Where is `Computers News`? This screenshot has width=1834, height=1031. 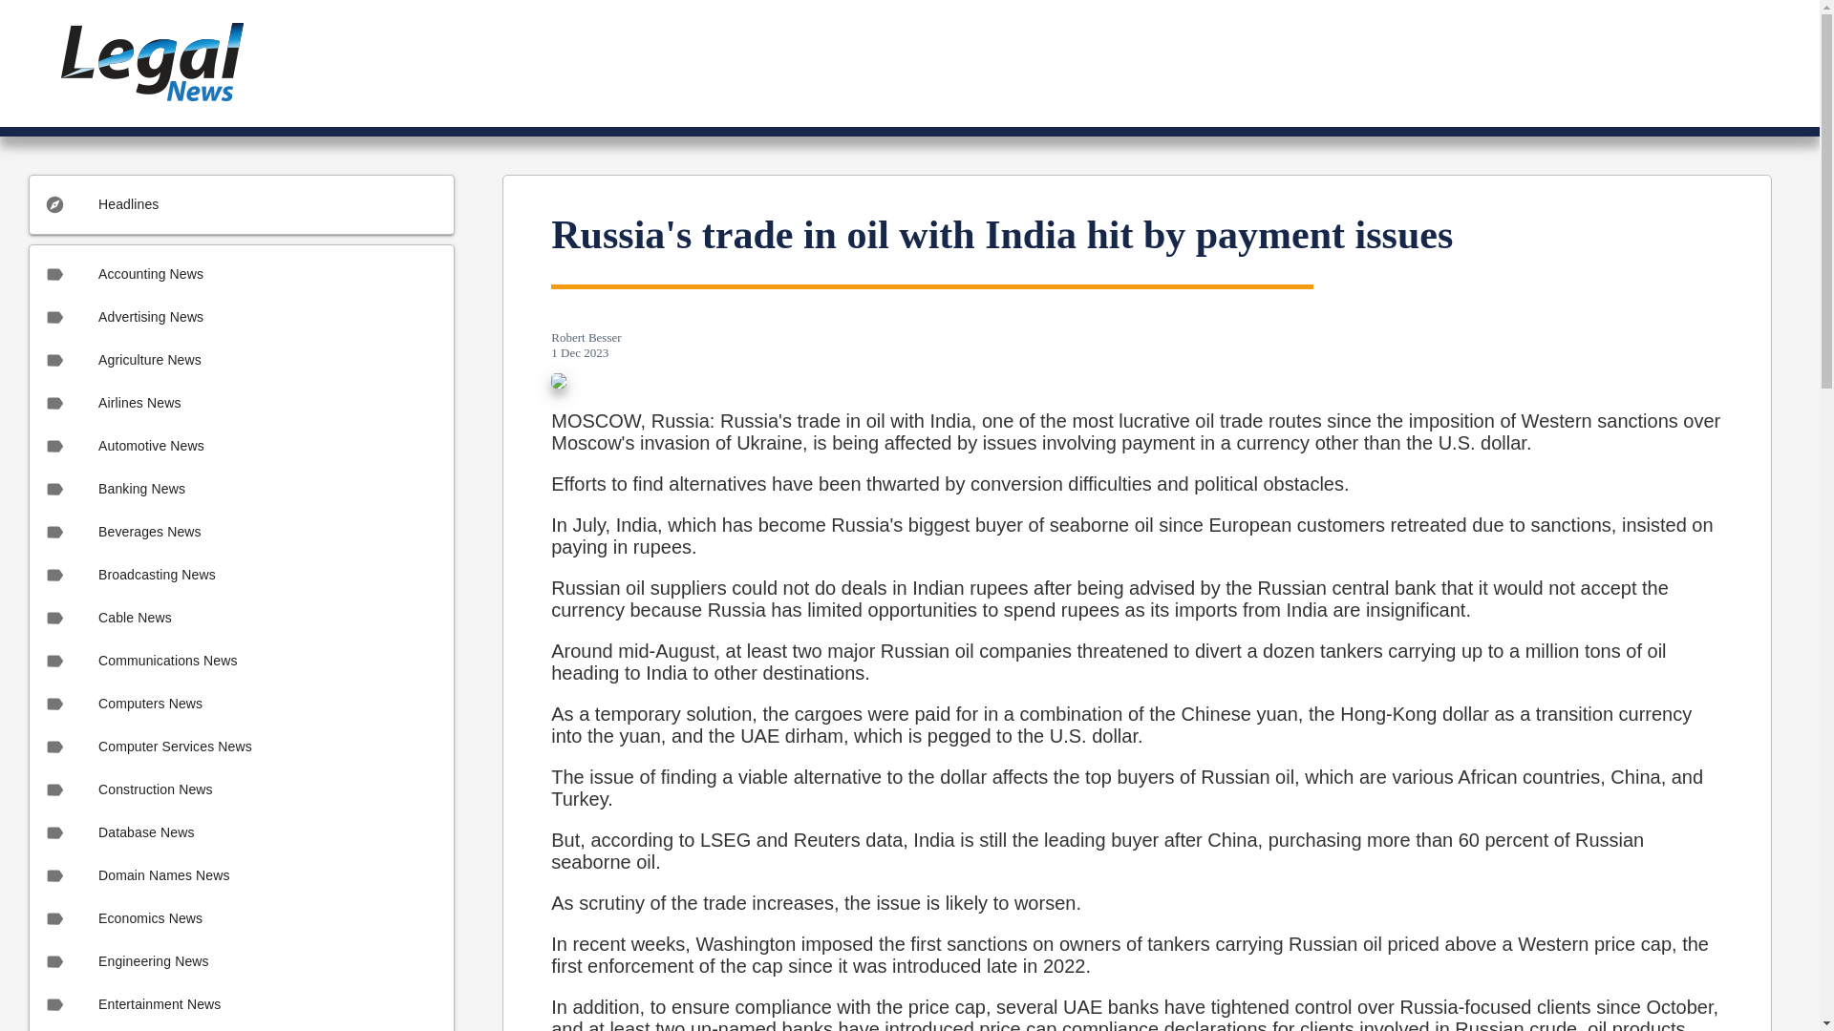
Computers News is located at coordinates (241, 704).